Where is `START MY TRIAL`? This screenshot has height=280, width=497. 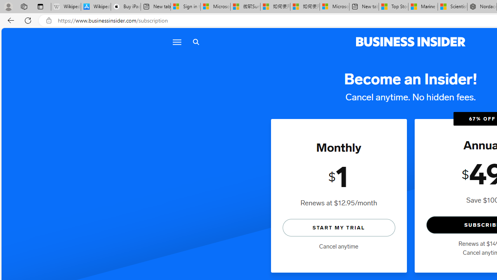 START MY TRIAL is located at coordinates (339, 227).